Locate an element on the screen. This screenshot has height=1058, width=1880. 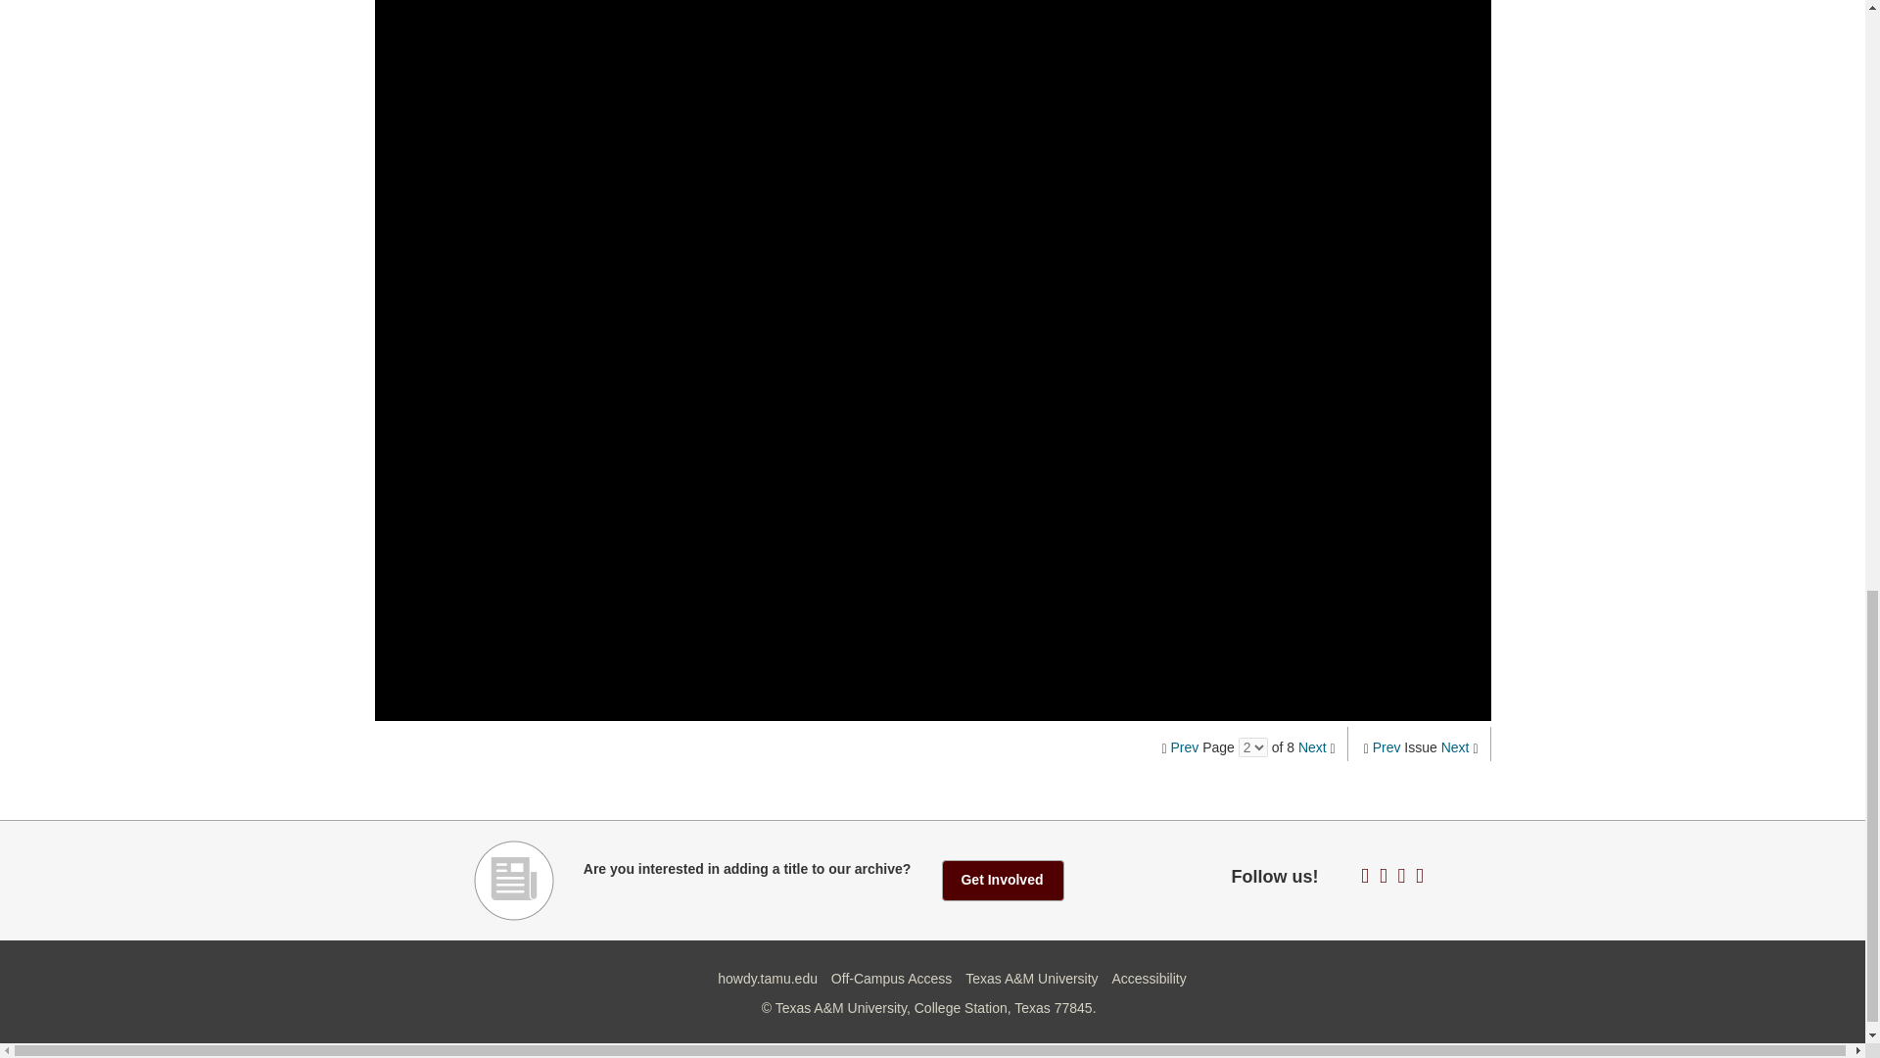
Prev is located at coordinates (1185, 746).